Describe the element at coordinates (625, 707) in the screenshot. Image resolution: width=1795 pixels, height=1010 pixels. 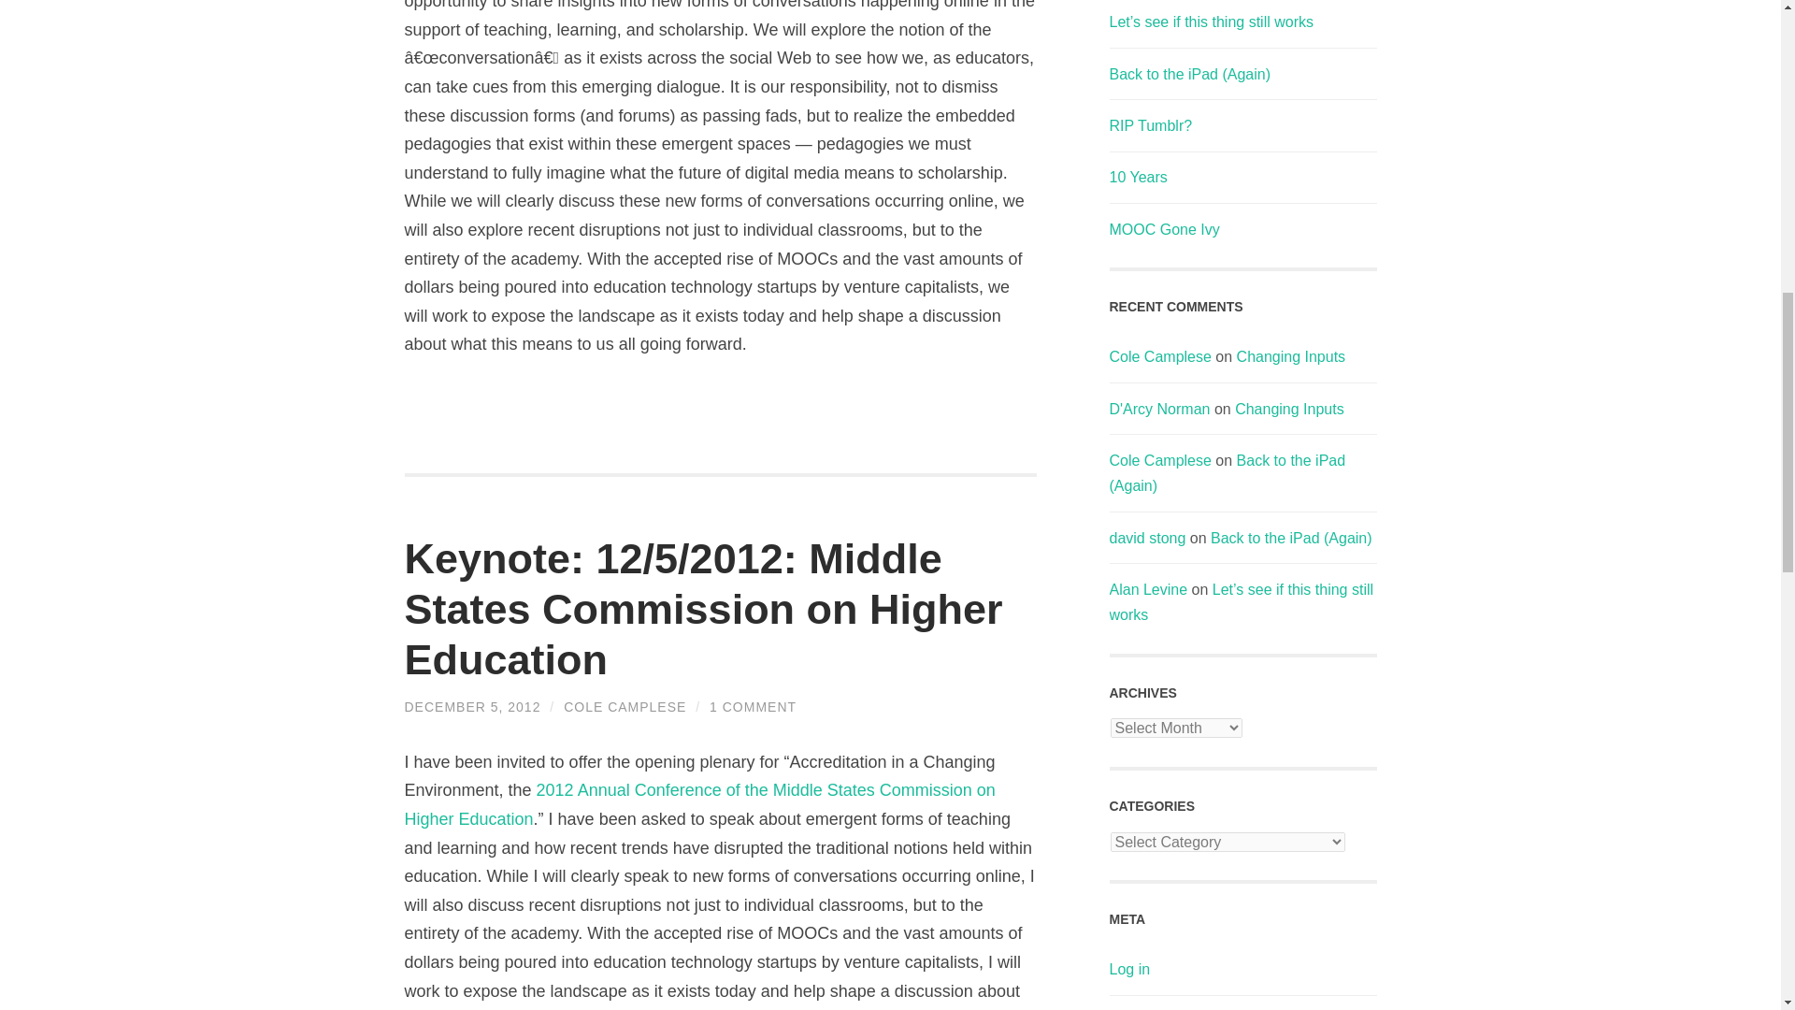
I see `COLE CAMPLESE` at that location.